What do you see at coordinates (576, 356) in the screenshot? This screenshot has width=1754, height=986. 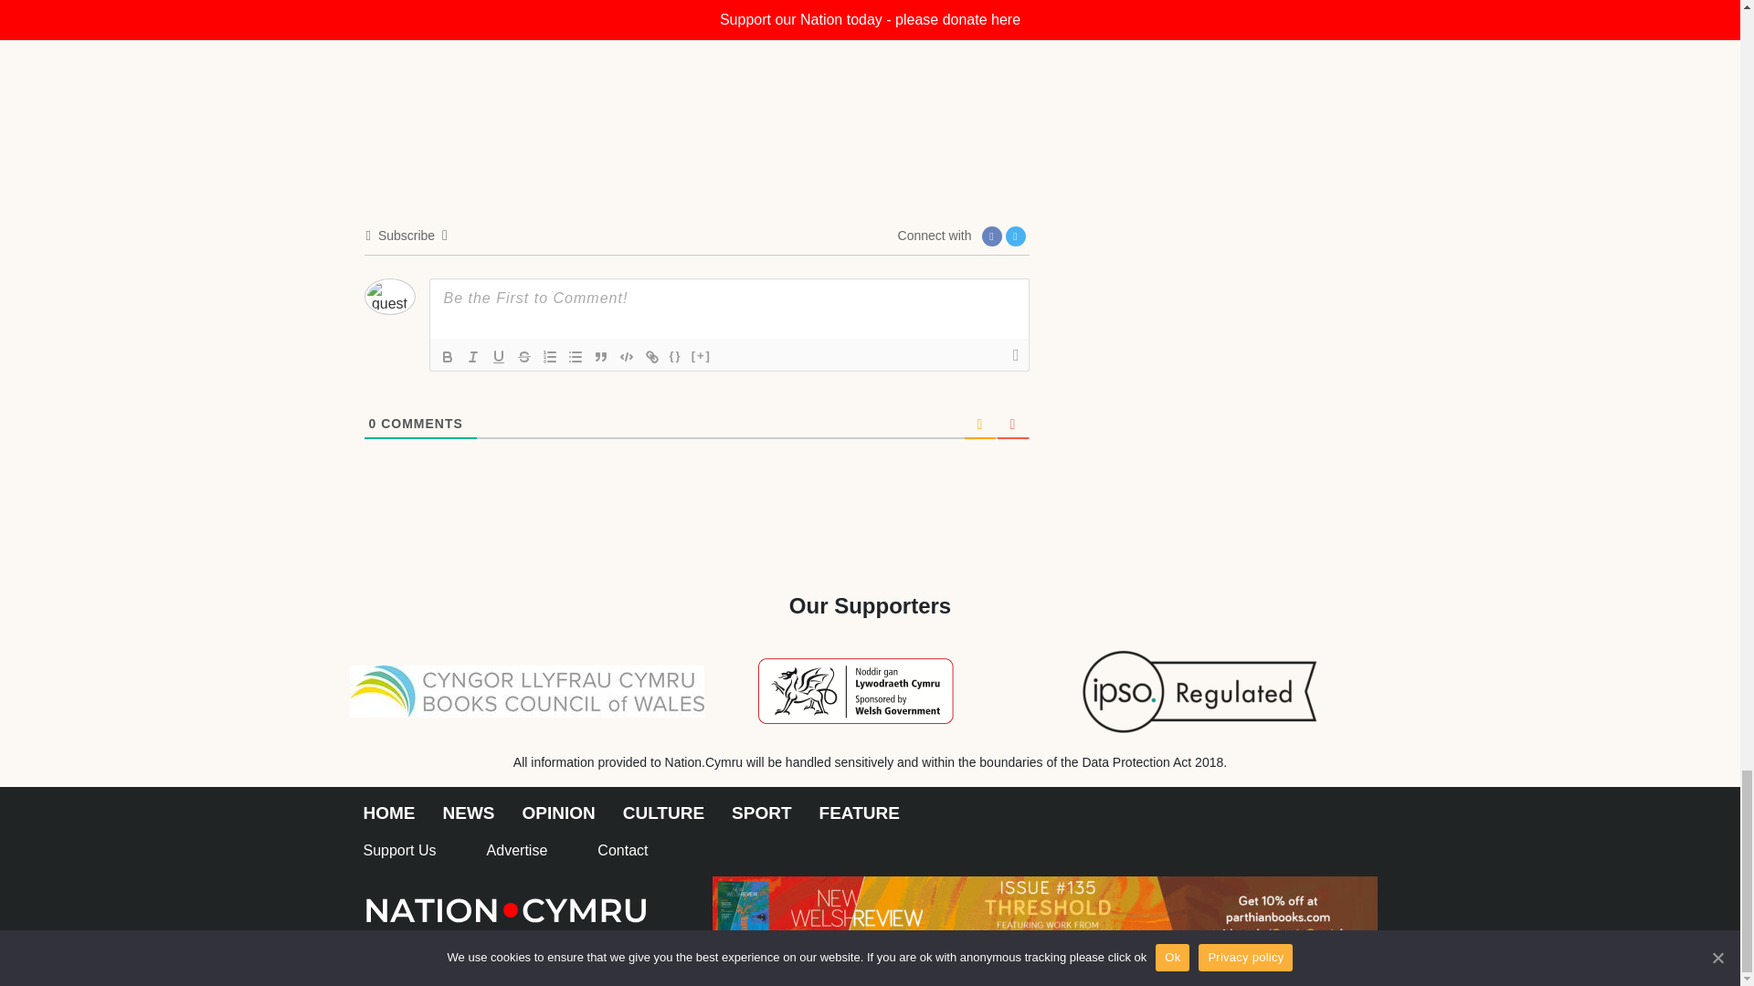 I see `Unordered List` at bounding box center [576, 356].